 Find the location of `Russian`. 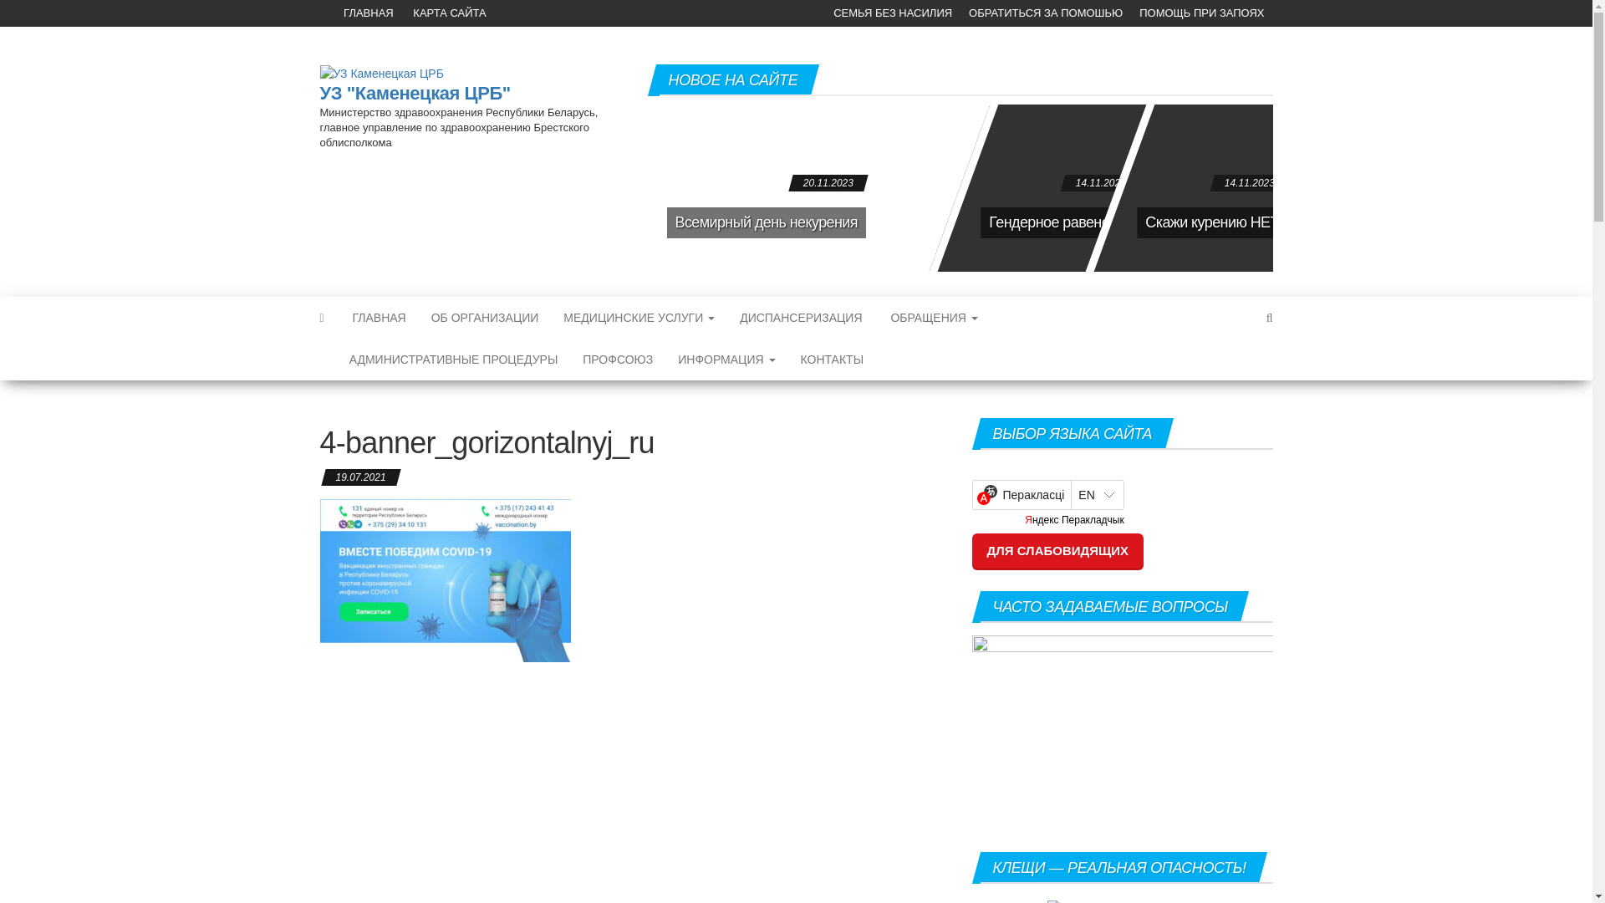

Russian is located at coordinates (1001, 469).